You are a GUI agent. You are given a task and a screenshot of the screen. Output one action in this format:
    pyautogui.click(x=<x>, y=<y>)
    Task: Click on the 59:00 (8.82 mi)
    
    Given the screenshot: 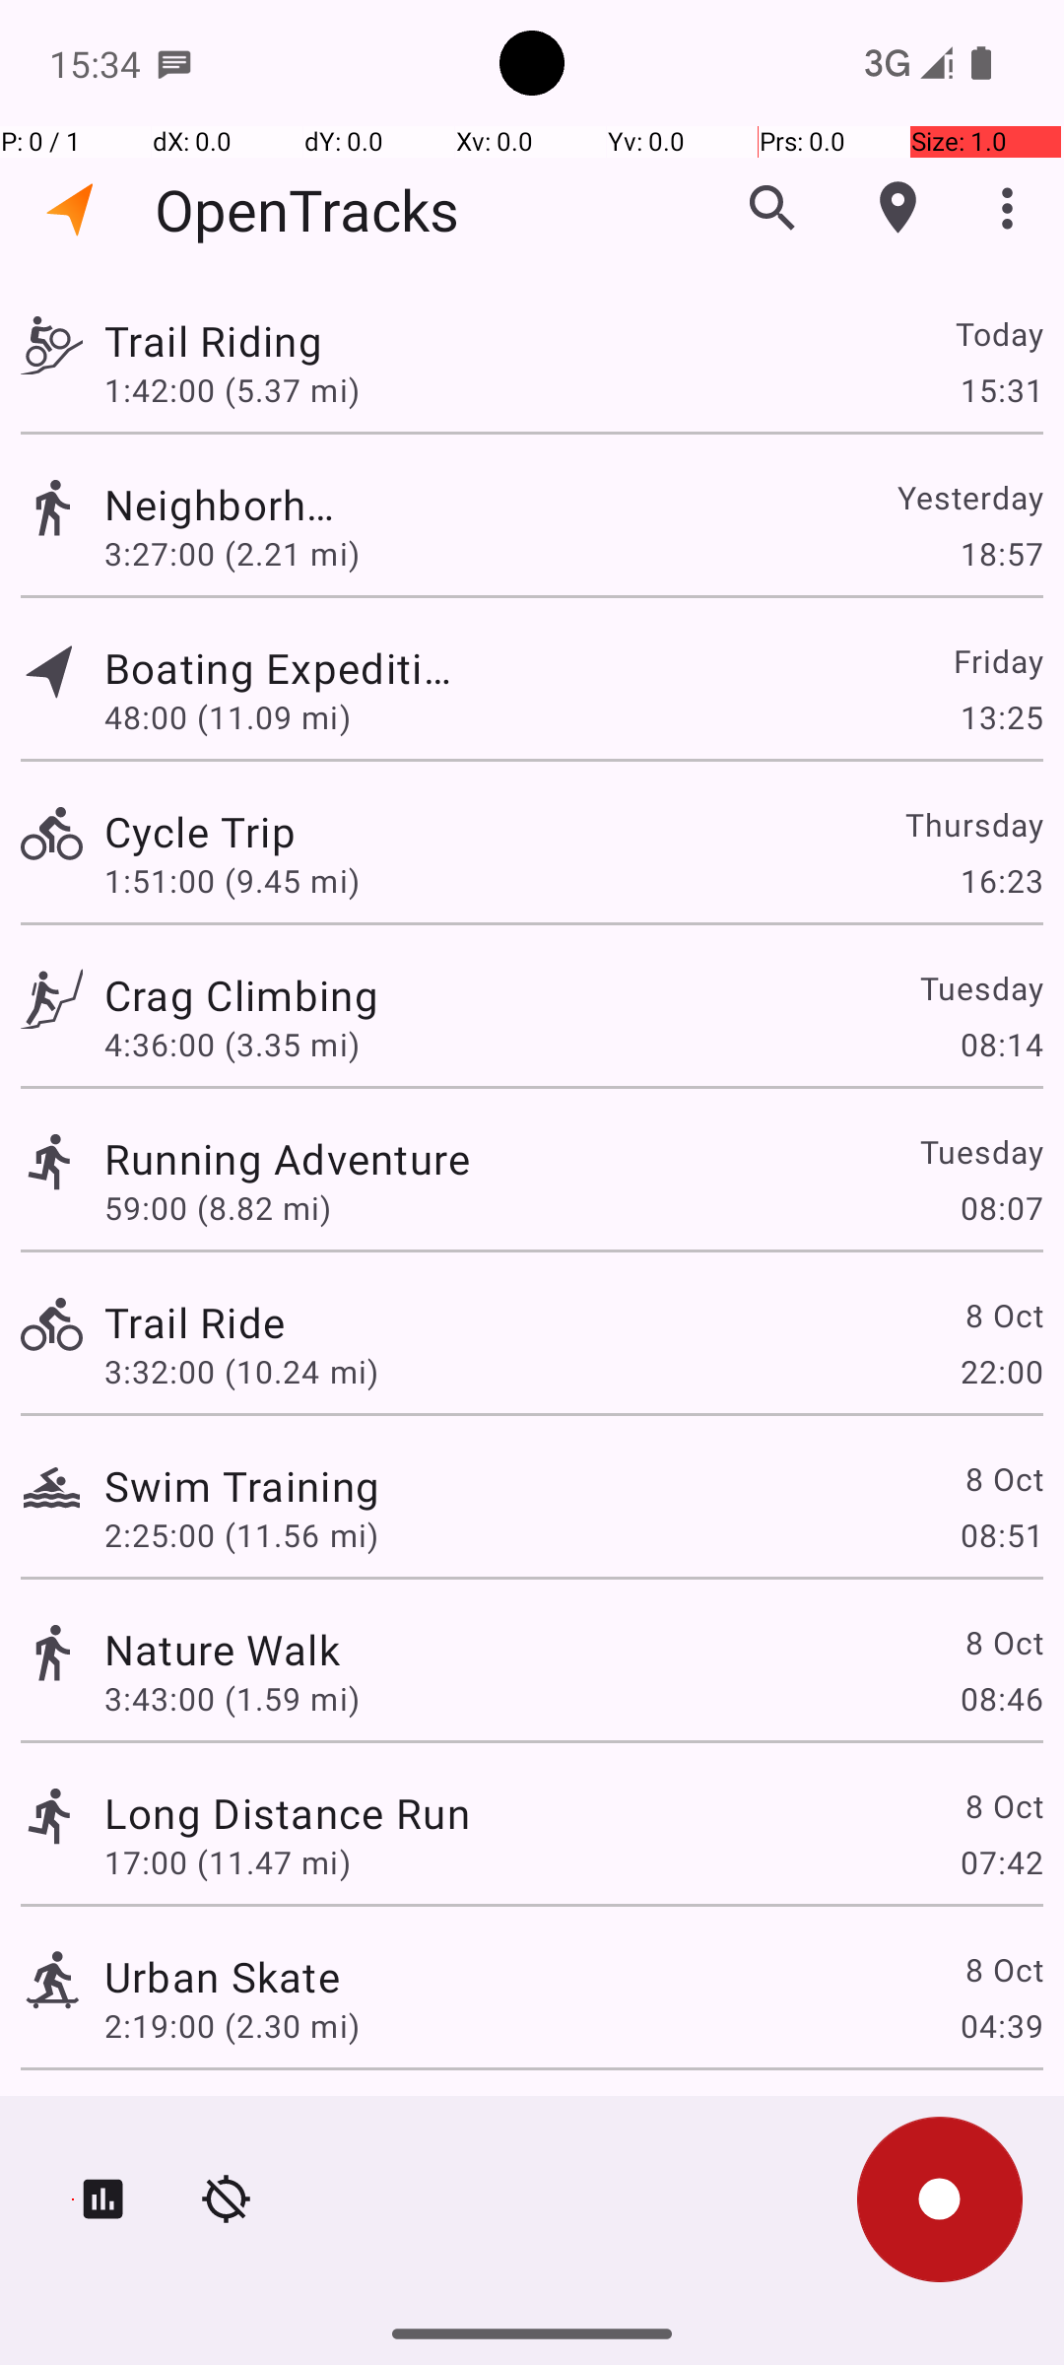 What is the action you would take?
    pyautogui.click(x=218, y=1208)
    